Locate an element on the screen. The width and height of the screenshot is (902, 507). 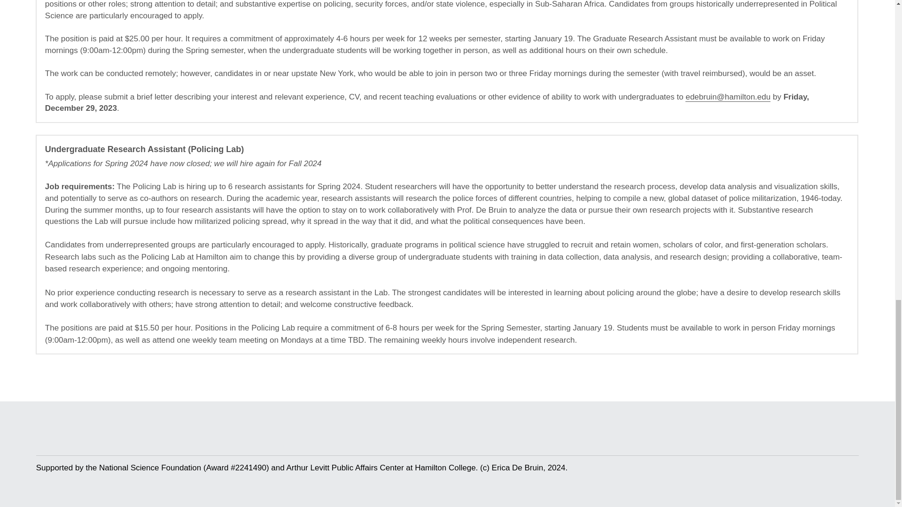
Arthur Levitt Public Affairs Center is located at coordinates (344, 468).